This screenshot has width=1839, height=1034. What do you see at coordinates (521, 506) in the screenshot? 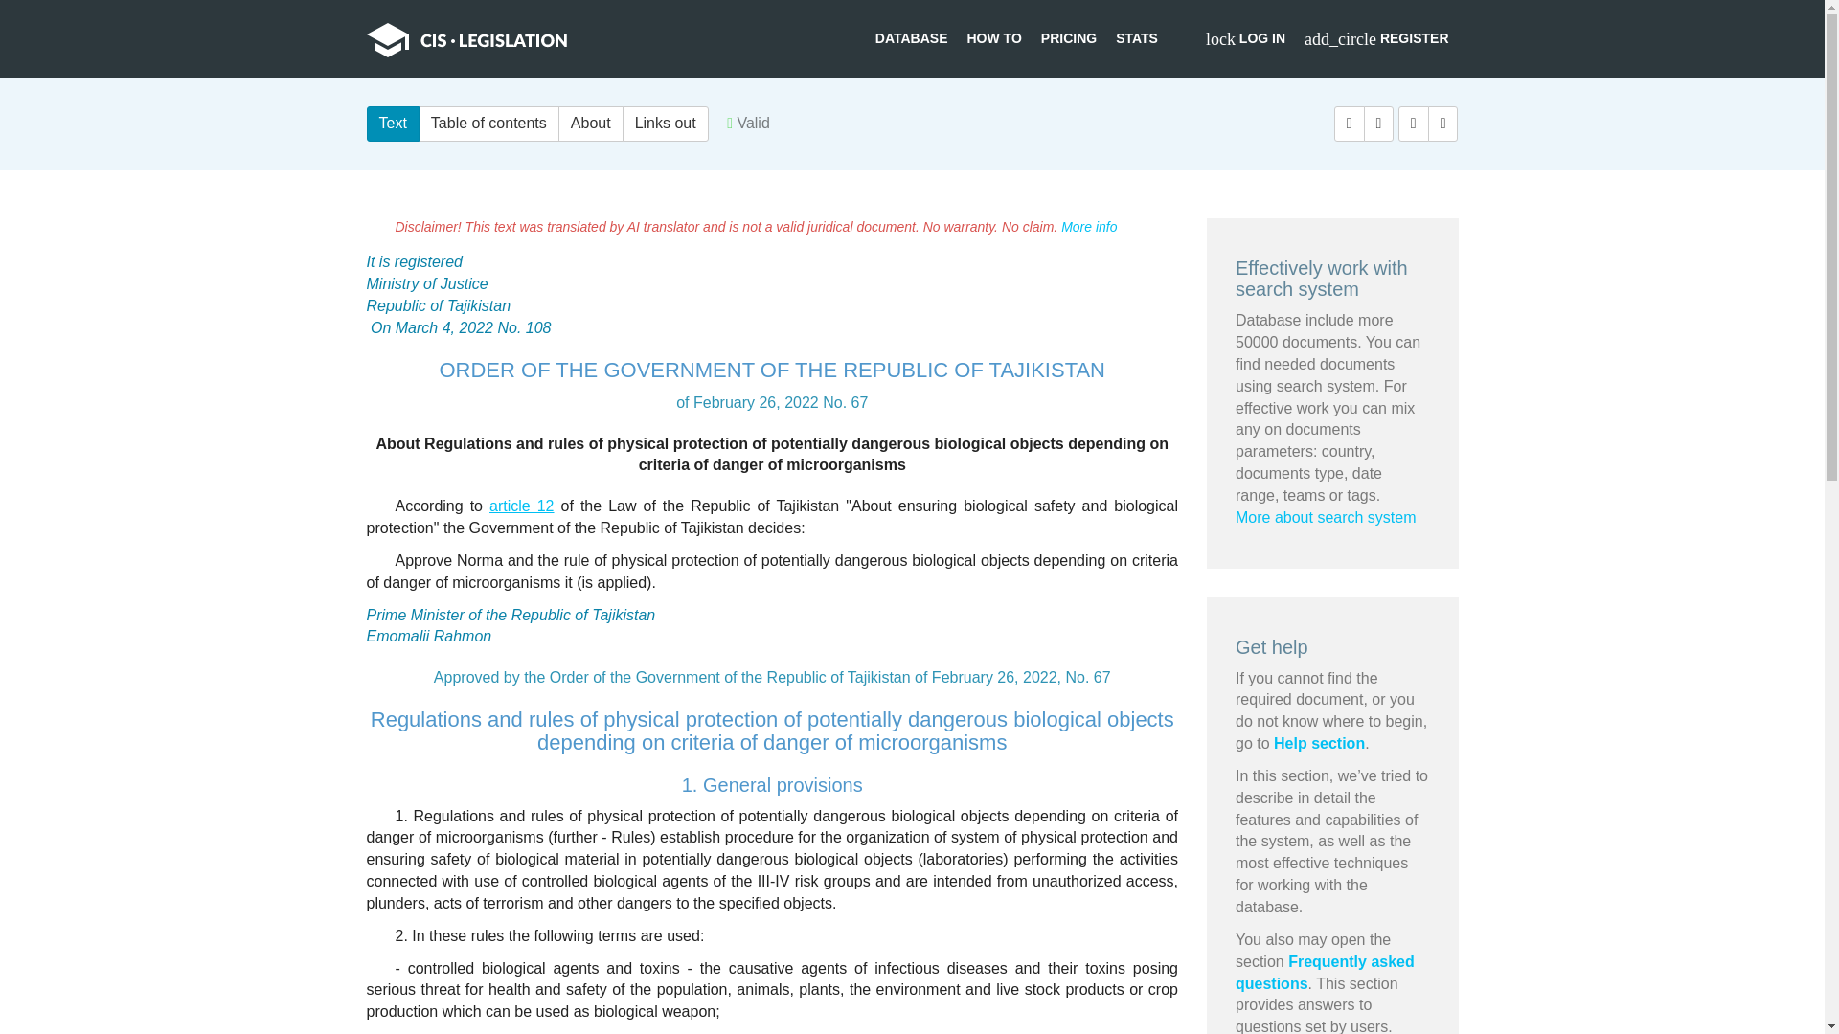
I see `article 12` at bounding box center [521, 506].